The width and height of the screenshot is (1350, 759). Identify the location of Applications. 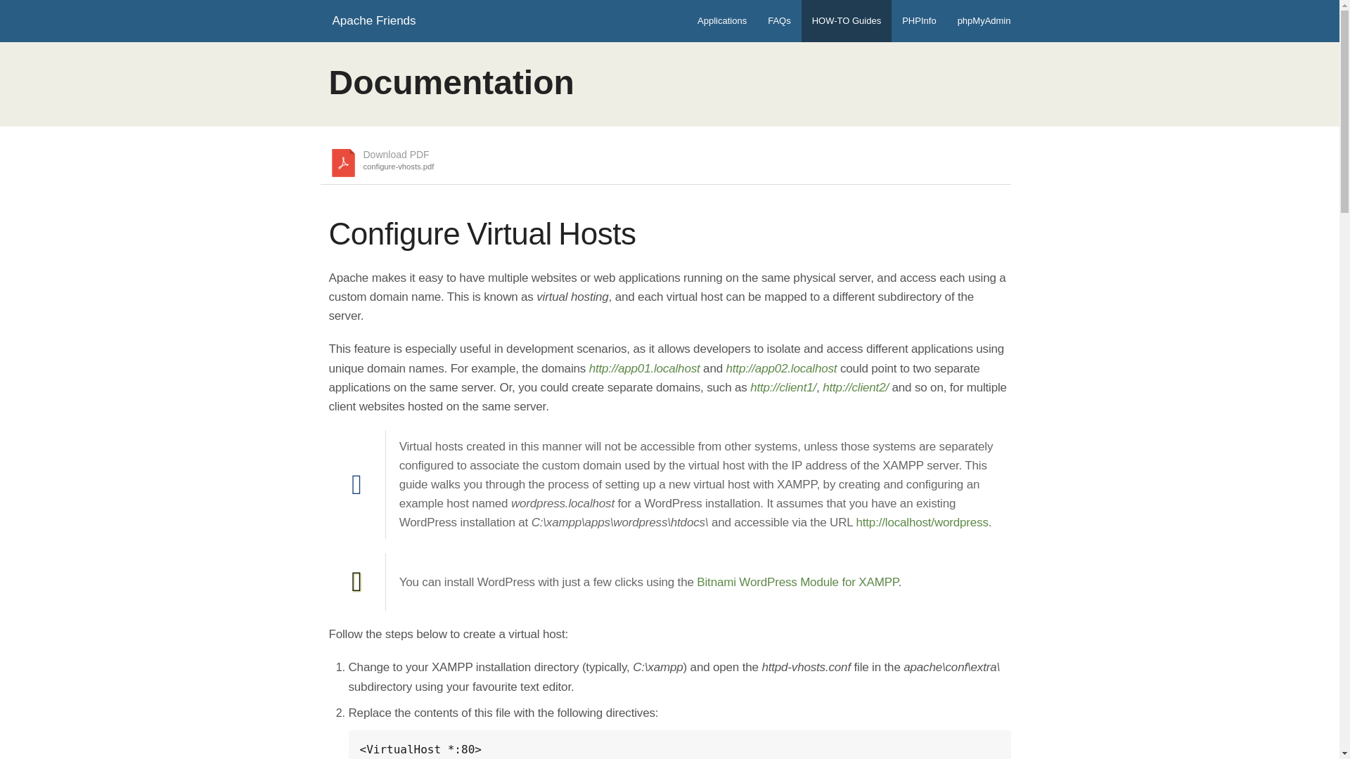
(722, 21).